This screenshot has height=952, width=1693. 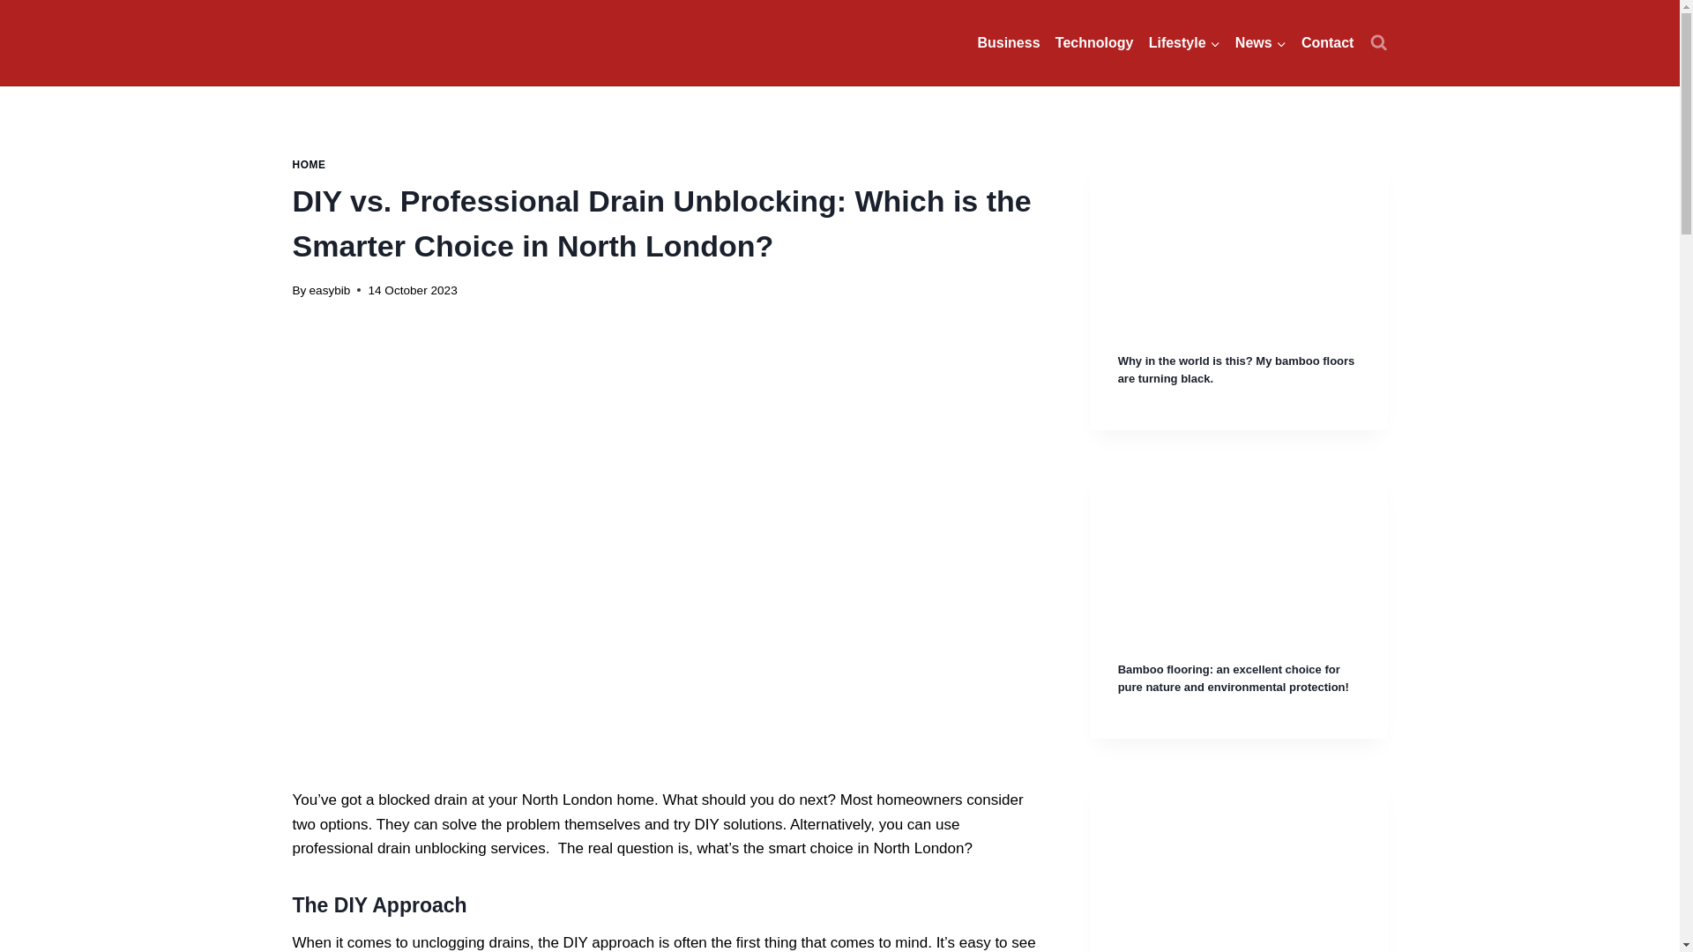 What do you see at coordinates (1009, 42) in the screenshot?
I see `Business` at bounding box center [1009, 42].